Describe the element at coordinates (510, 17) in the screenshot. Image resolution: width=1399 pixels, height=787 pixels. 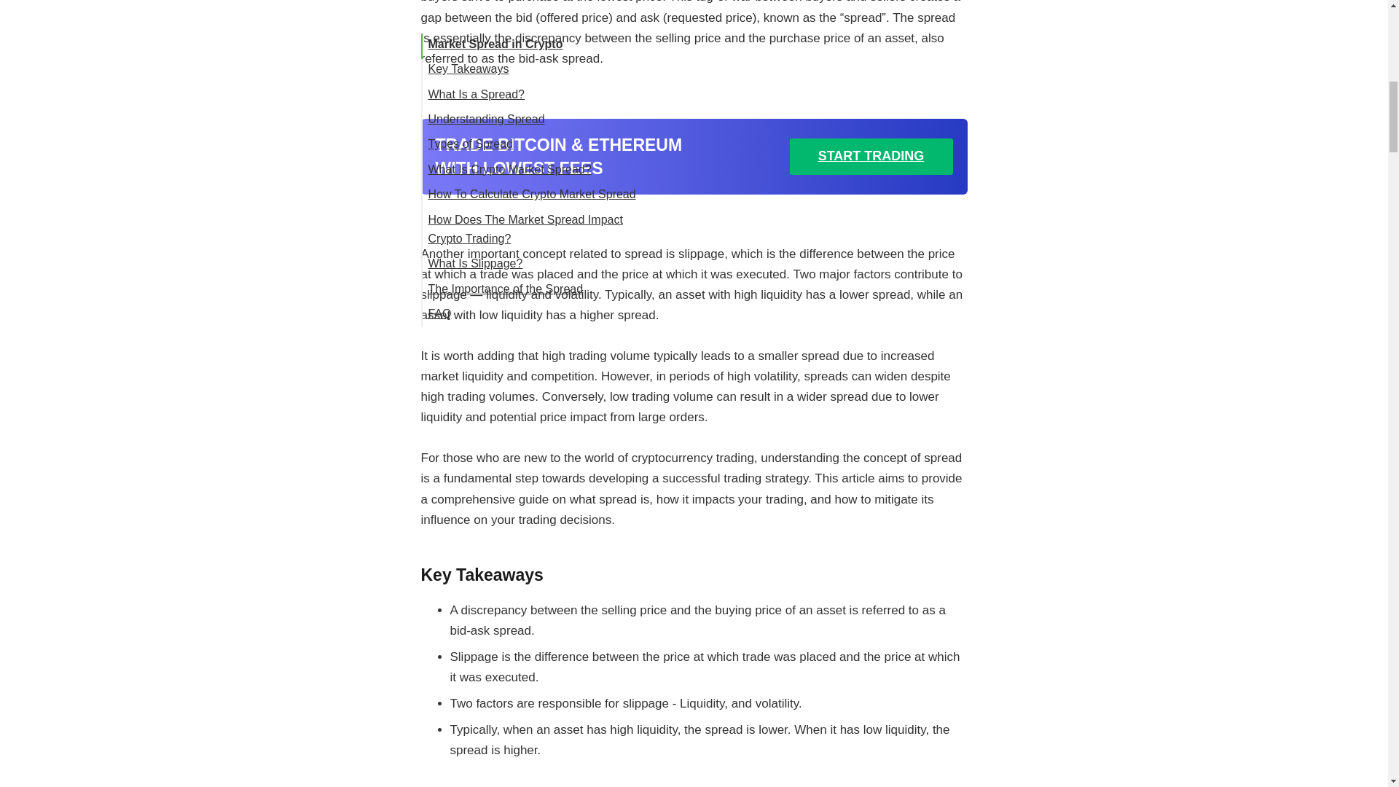
I see `What Is Crypto Market Spread?` at that location.